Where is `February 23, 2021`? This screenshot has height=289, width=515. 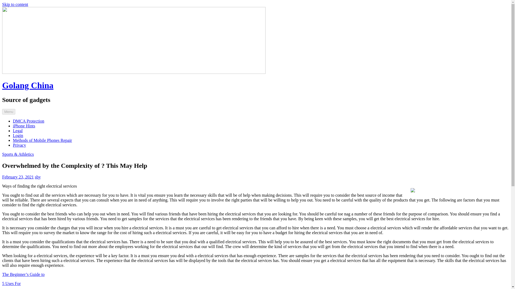
February 23, 2021 is located at coordinates (18, 177).